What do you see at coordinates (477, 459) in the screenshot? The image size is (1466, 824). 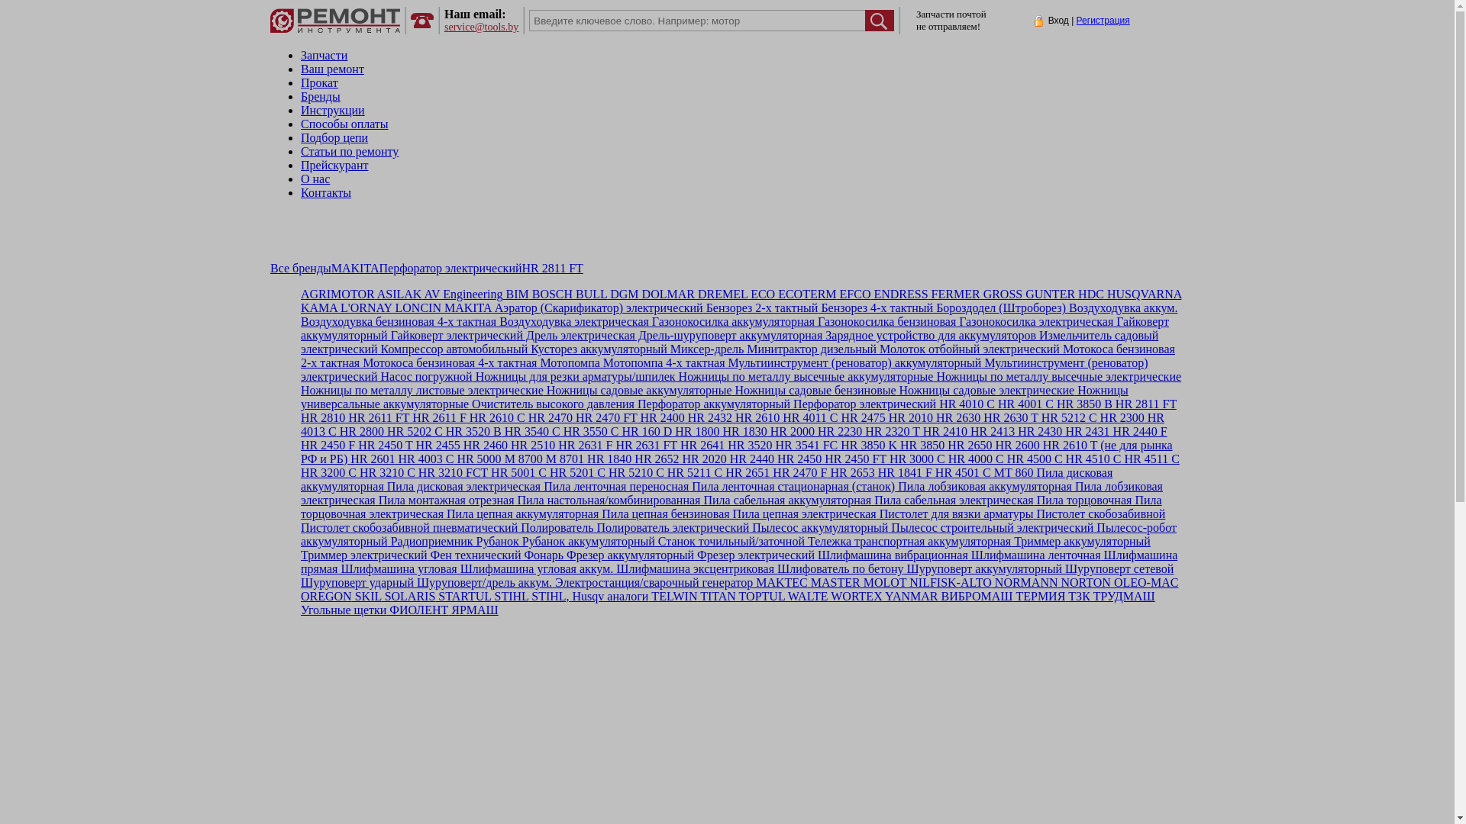 I see `HR 5000` at bounding box center [477, 459].